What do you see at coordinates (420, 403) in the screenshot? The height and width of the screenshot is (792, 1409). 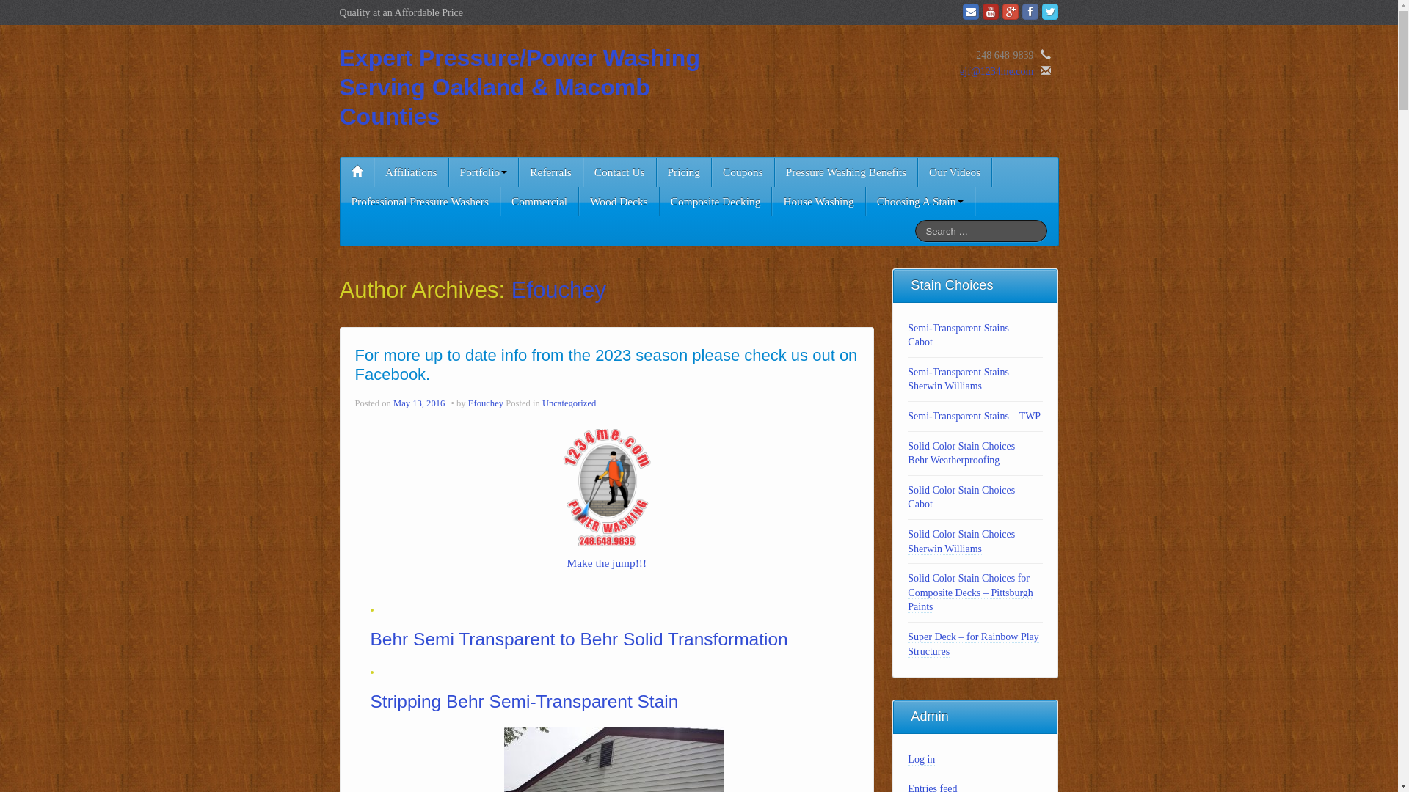 I see `May 13, 2016` at bounding box center [420, 403].